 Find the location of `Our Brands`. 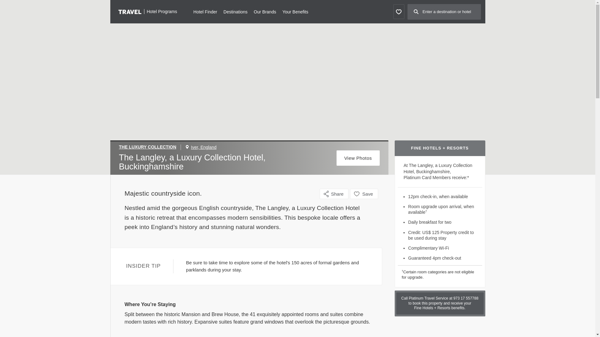

Our Brands is located at coordinates (265, 11).